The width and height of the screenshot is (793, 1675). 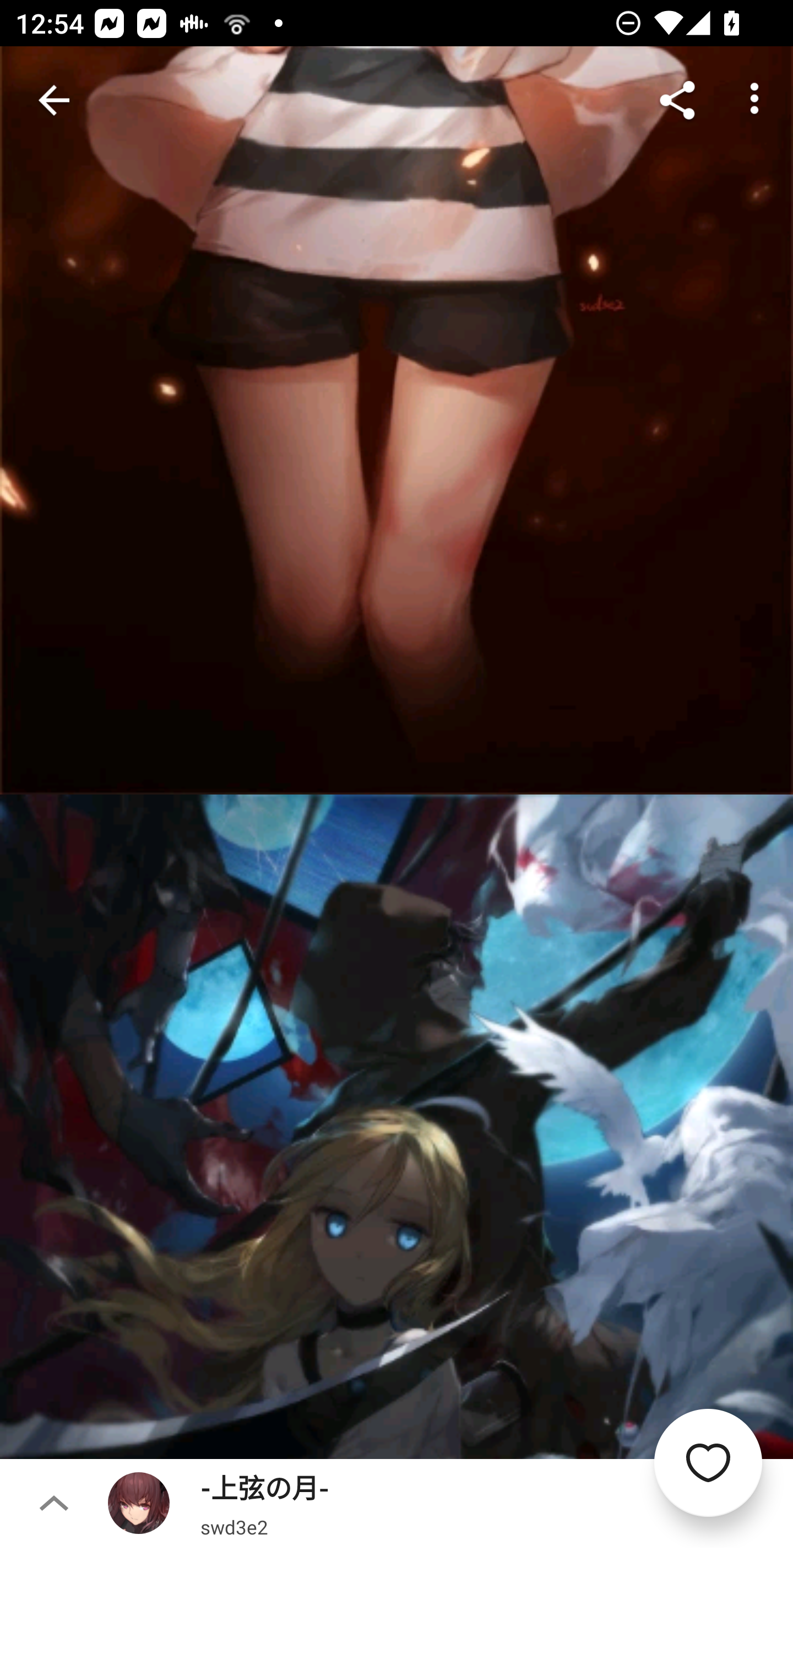 What do you see at coordinates (677, 100) in the screenshot?
I see `Share` at bounding box center [677, 100].